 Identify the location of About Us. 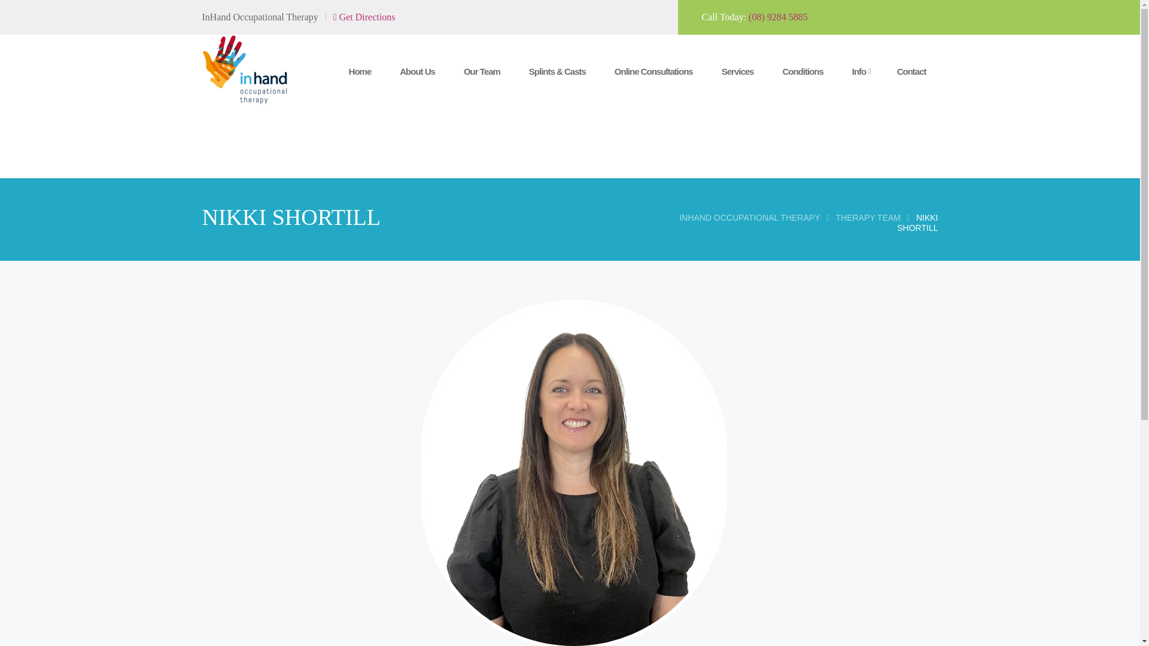
(417, 72).